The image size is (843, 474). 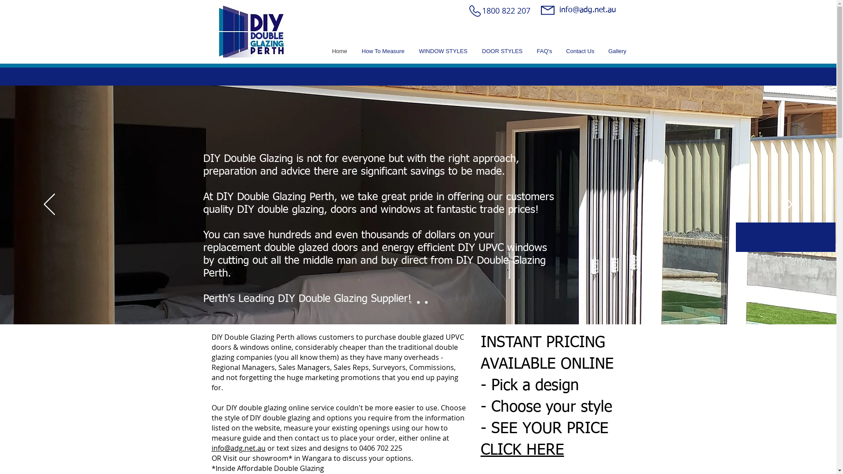 I want to click on FAQ's, so click(x=544, y=51).